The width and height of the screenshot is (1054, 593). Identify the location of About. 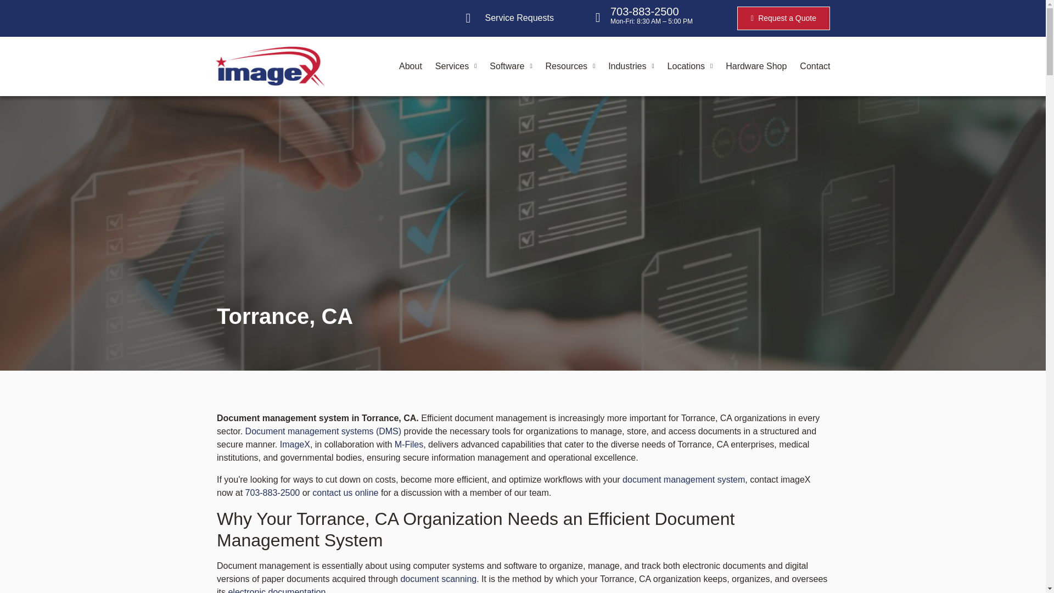
(411, 66).